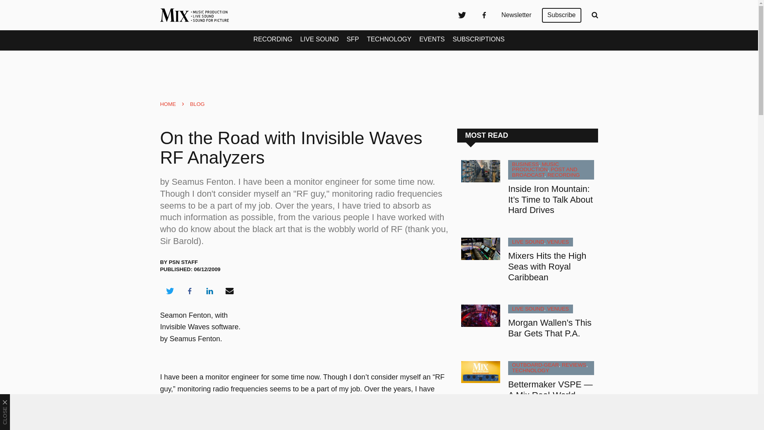 This screenshot has height=430, width=764. What do you see at coordinates (230, 291) in the screenshot?
I see `Share via Email` at bounding box center [230, 291].